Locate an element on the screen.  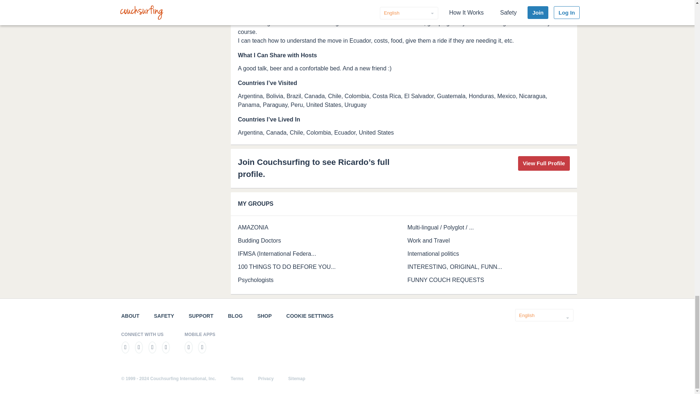
100 THINGS TO DO BEFORE YOU... is located at coordinates (287, 266).